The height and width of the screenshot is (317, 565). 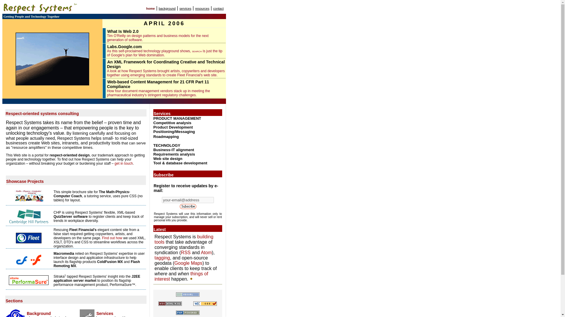 I want to click on resources, so click(x=202, y=8).